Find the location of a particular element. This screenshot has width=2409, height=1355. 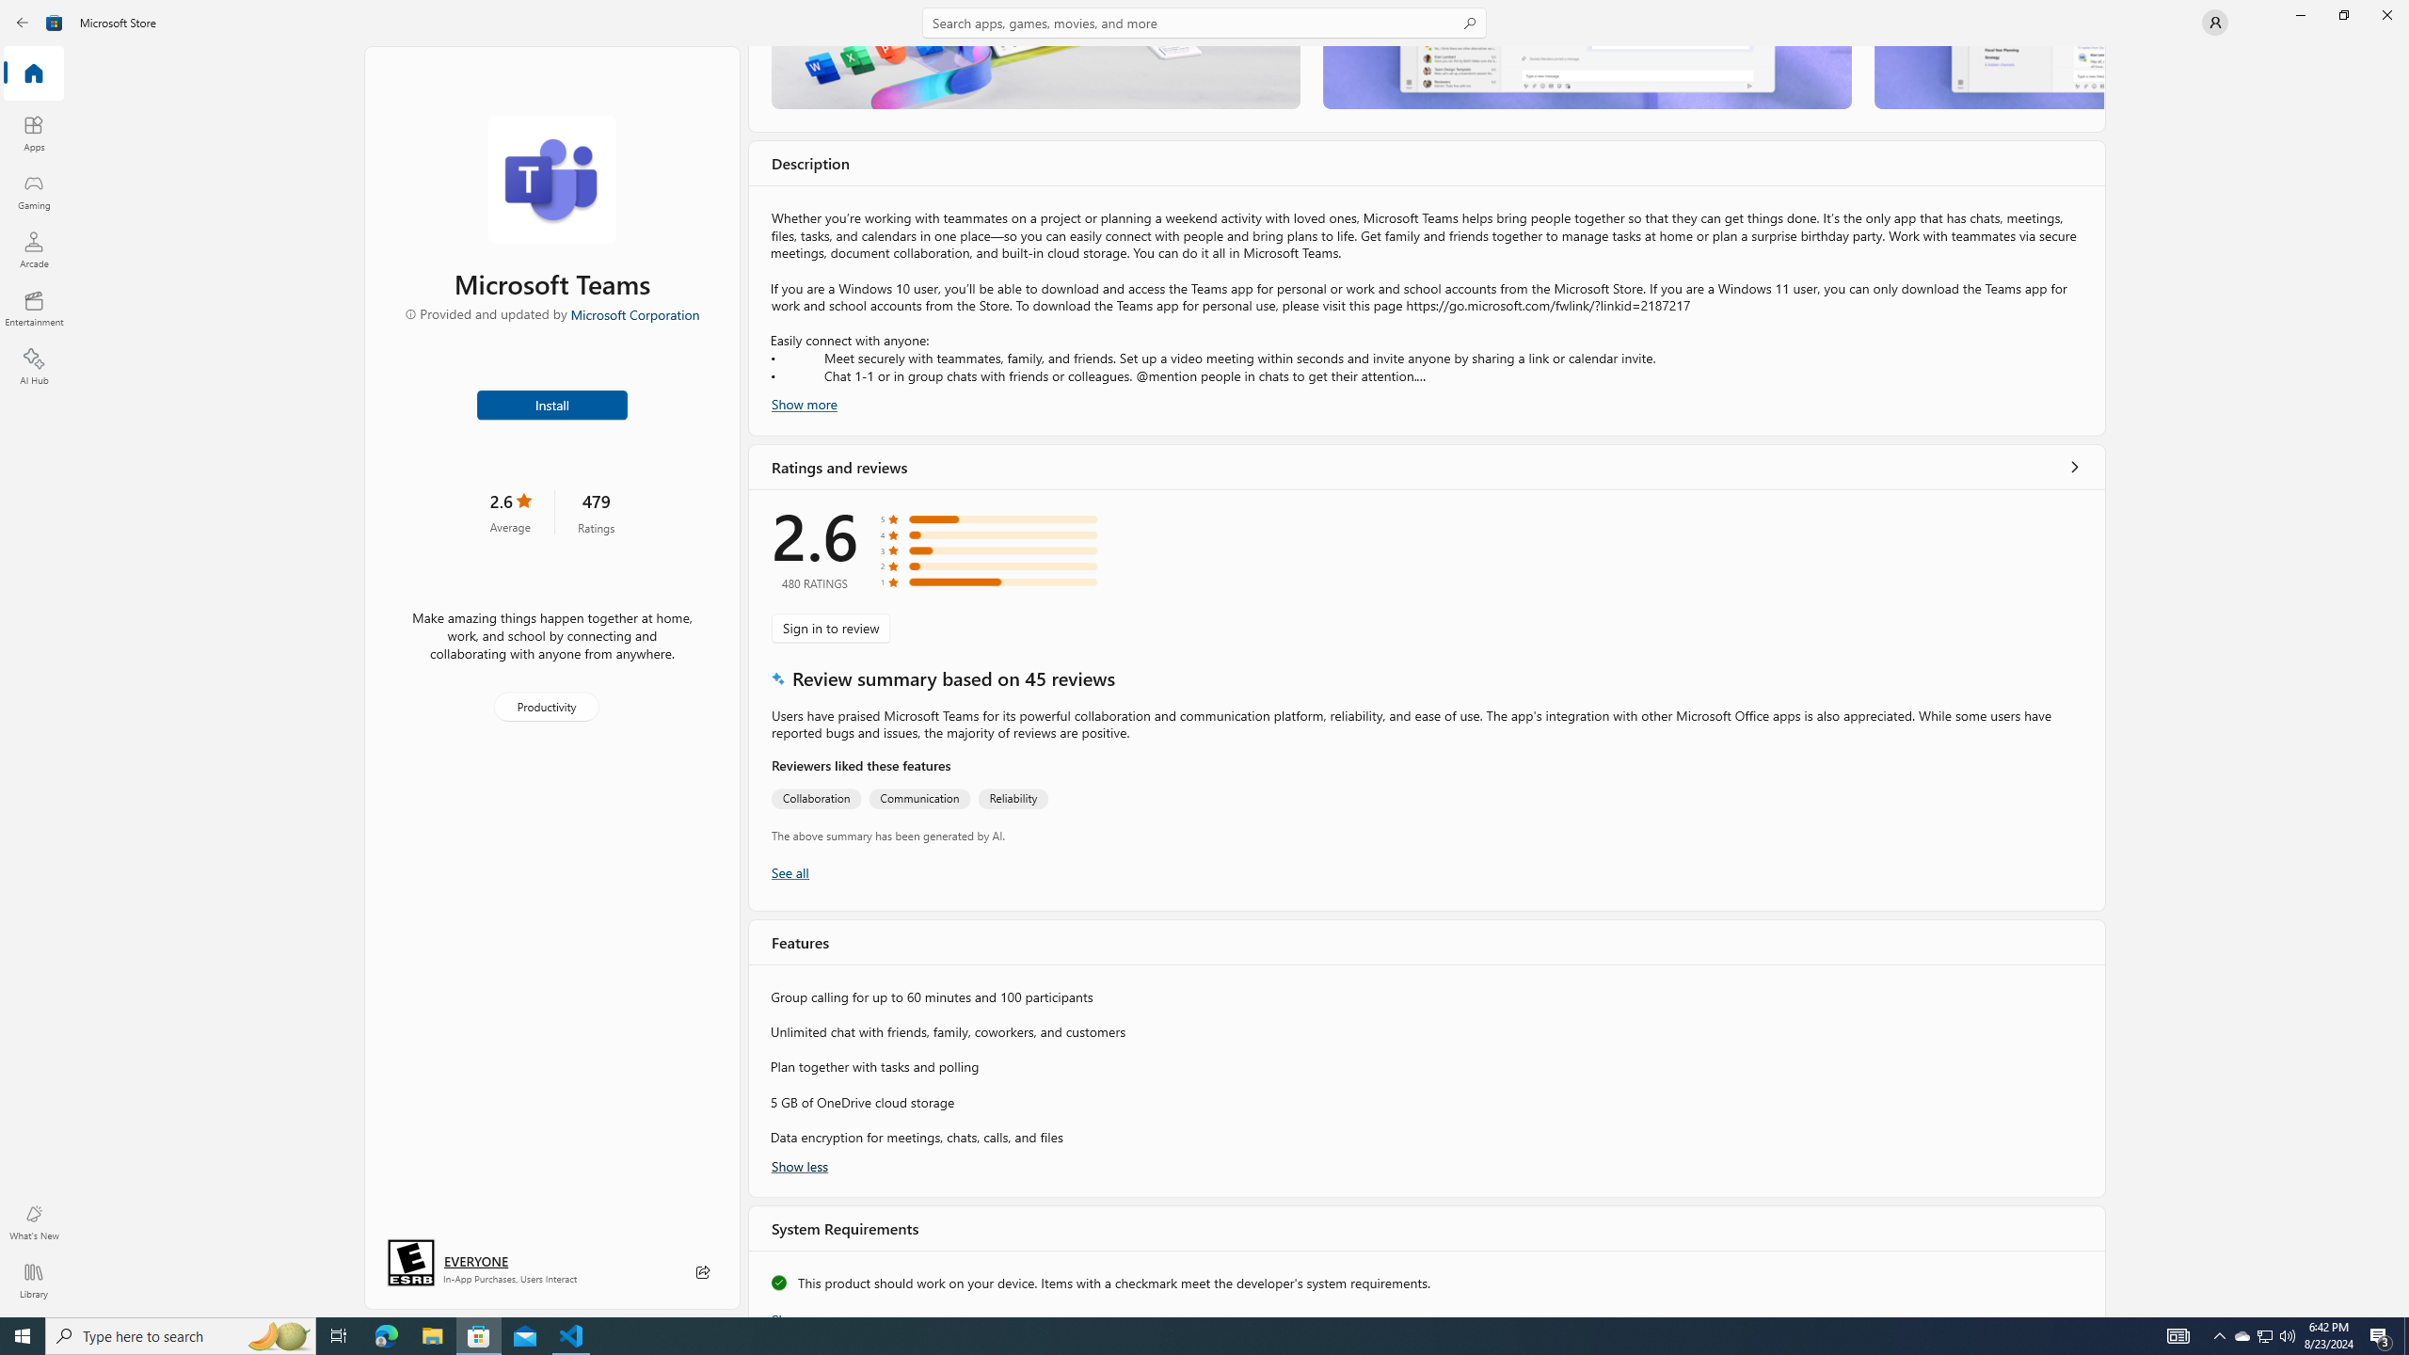

Screenshot 2 is located at coordinates (1587, 77).